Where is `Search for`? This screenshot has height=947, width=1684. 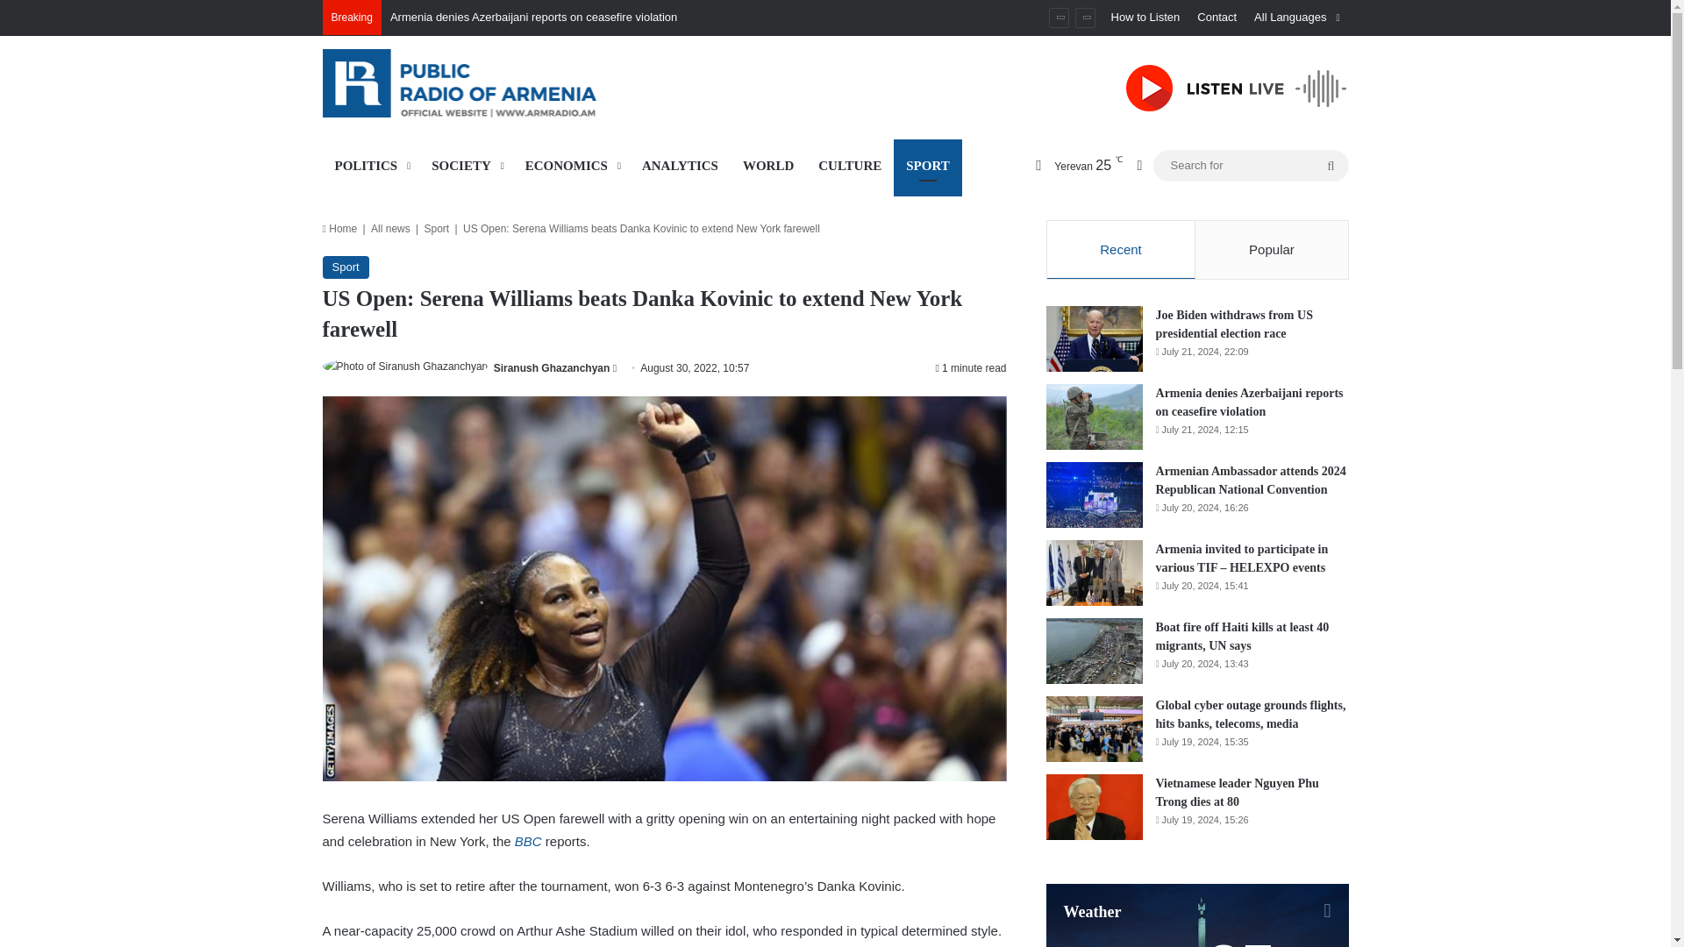 Search for is located at coordinates (1250, 165).